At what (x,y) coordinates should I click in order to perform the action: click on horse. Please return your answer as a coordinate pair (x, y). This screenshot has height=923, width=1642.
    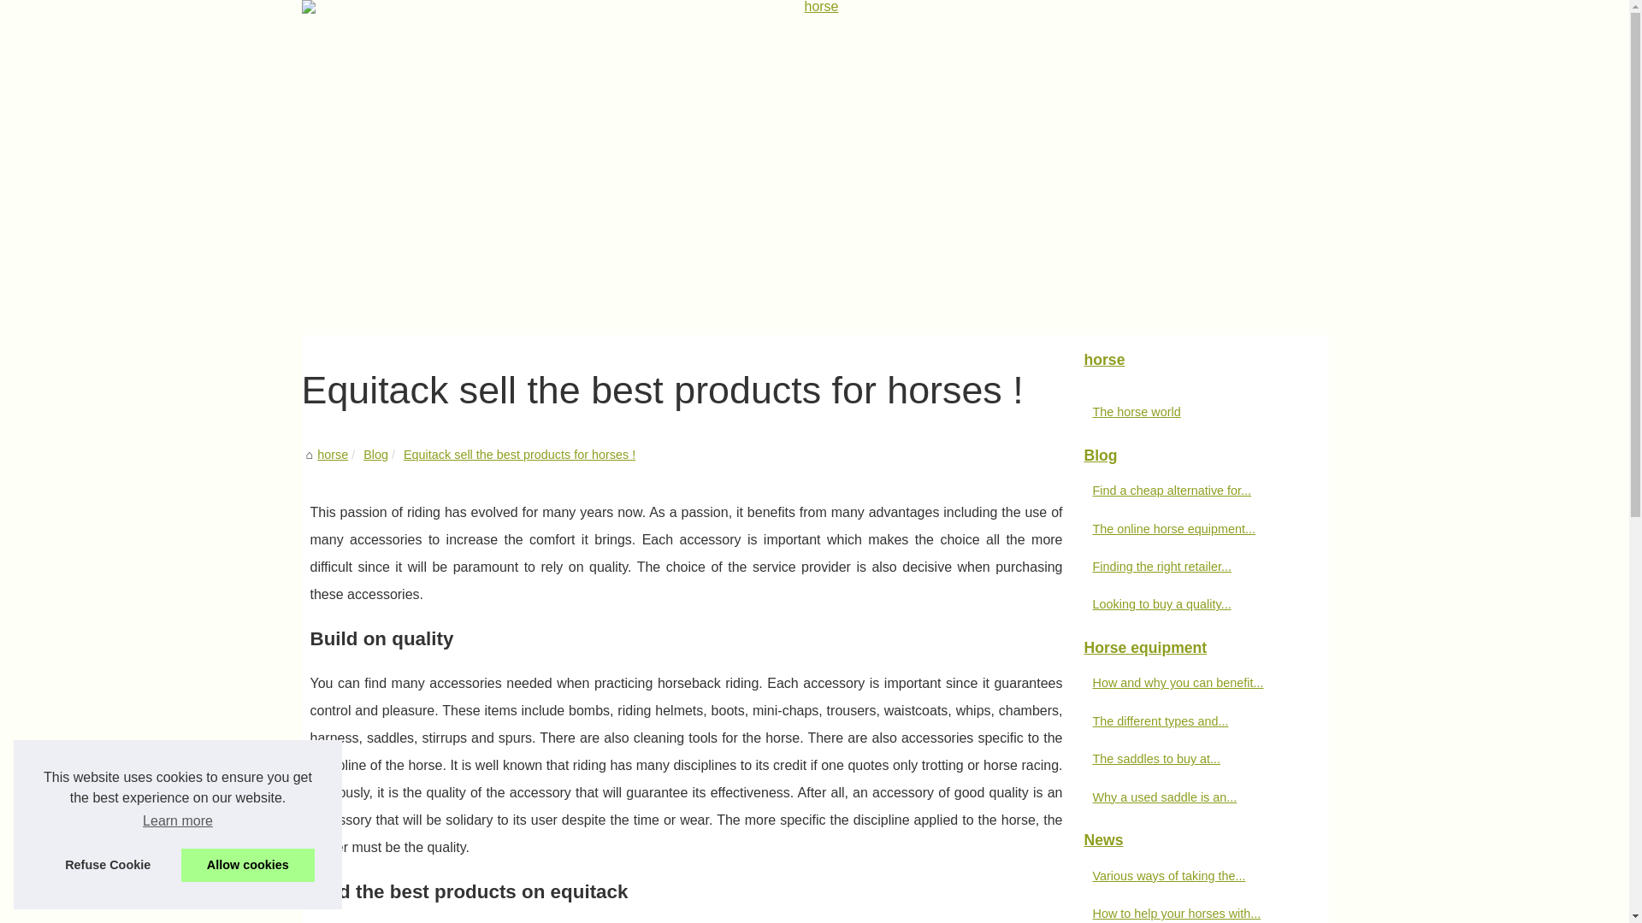
    Looking at the image, I should click on (332, 455).